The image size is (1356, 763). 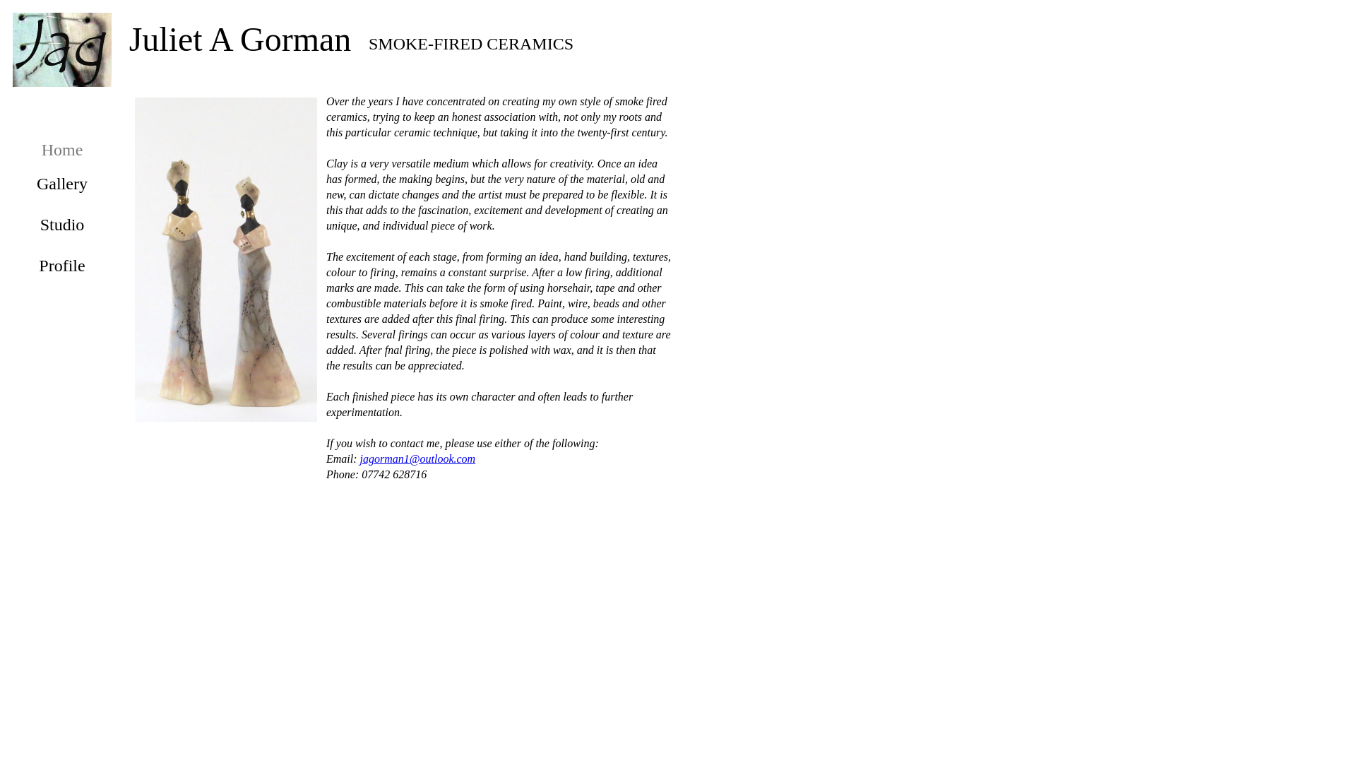 What do you see at coordinates (62, 184) in the screenshot?
I see `Gallery` at bounding box center [62, 184].